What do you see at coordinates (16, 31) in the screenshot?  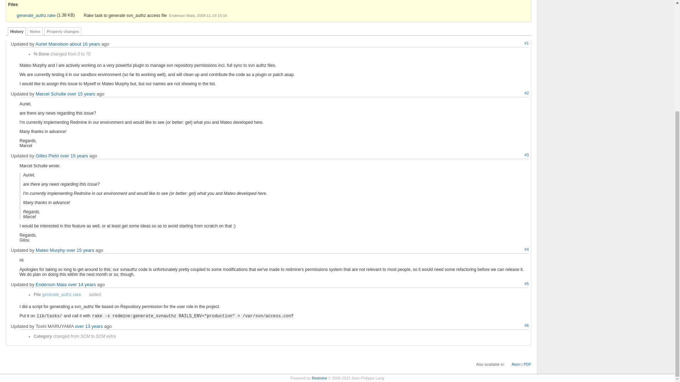 I see `History` at bounding box center [16, 31].